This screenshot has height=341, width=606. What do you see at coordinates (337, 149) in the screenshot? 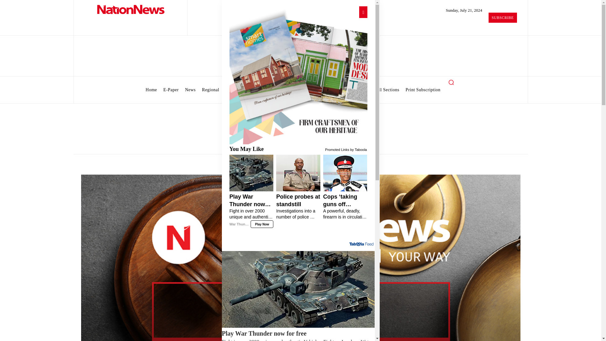
I see `Promoted Links` at bounding box center [337, 149].